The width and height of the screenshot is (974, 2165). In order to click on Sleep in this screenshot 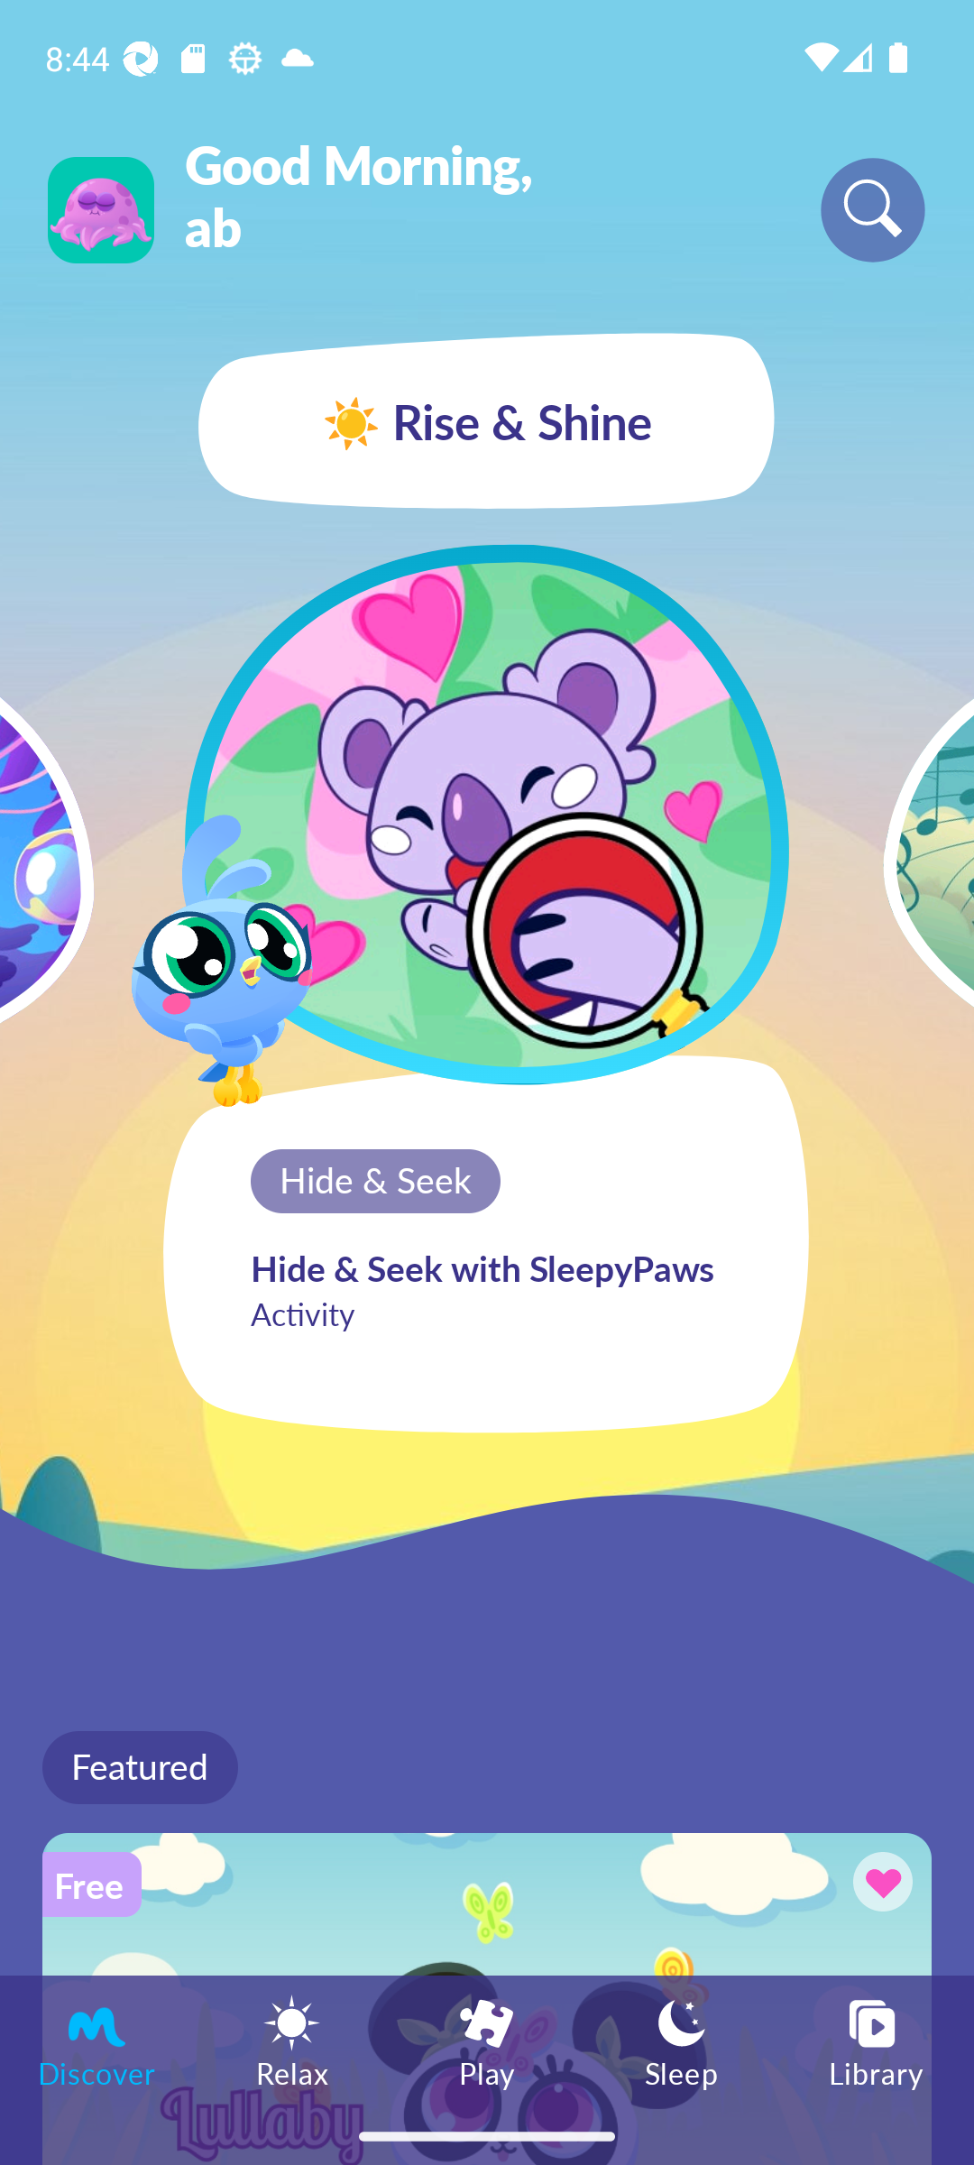, I will do `click(682, 2041)`.